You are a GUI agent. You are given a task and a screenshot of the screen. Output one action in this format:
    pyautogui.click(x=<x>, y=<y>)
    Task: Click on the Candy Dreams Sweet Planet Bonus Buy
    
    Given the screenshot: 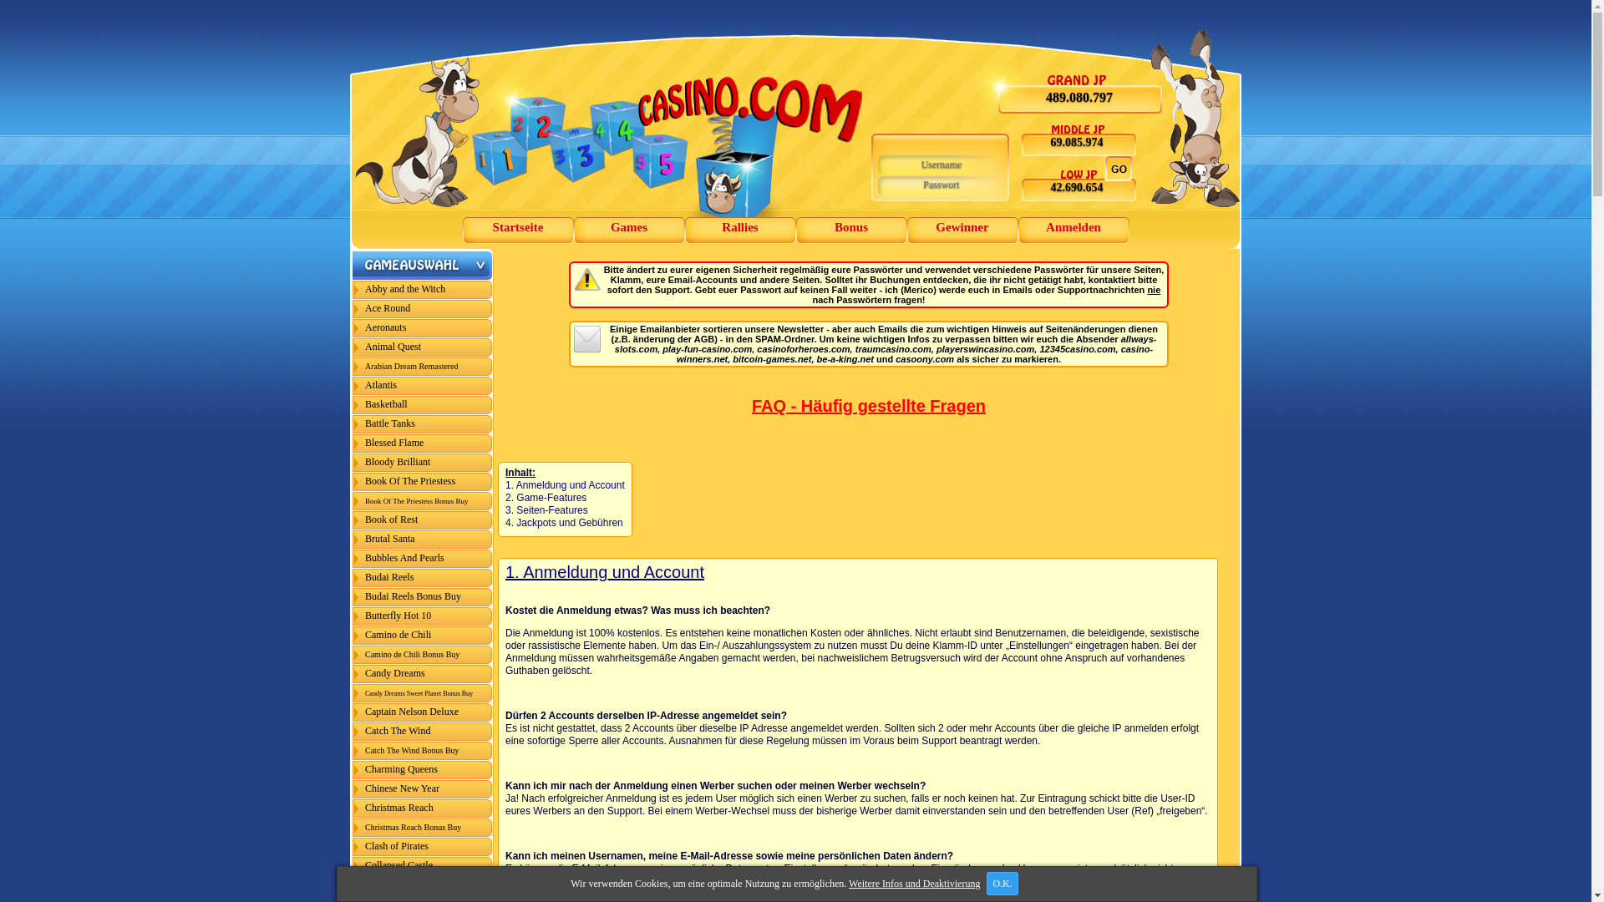 What is the action you would take?
    pyautogui.click(x=423, y=693)
    